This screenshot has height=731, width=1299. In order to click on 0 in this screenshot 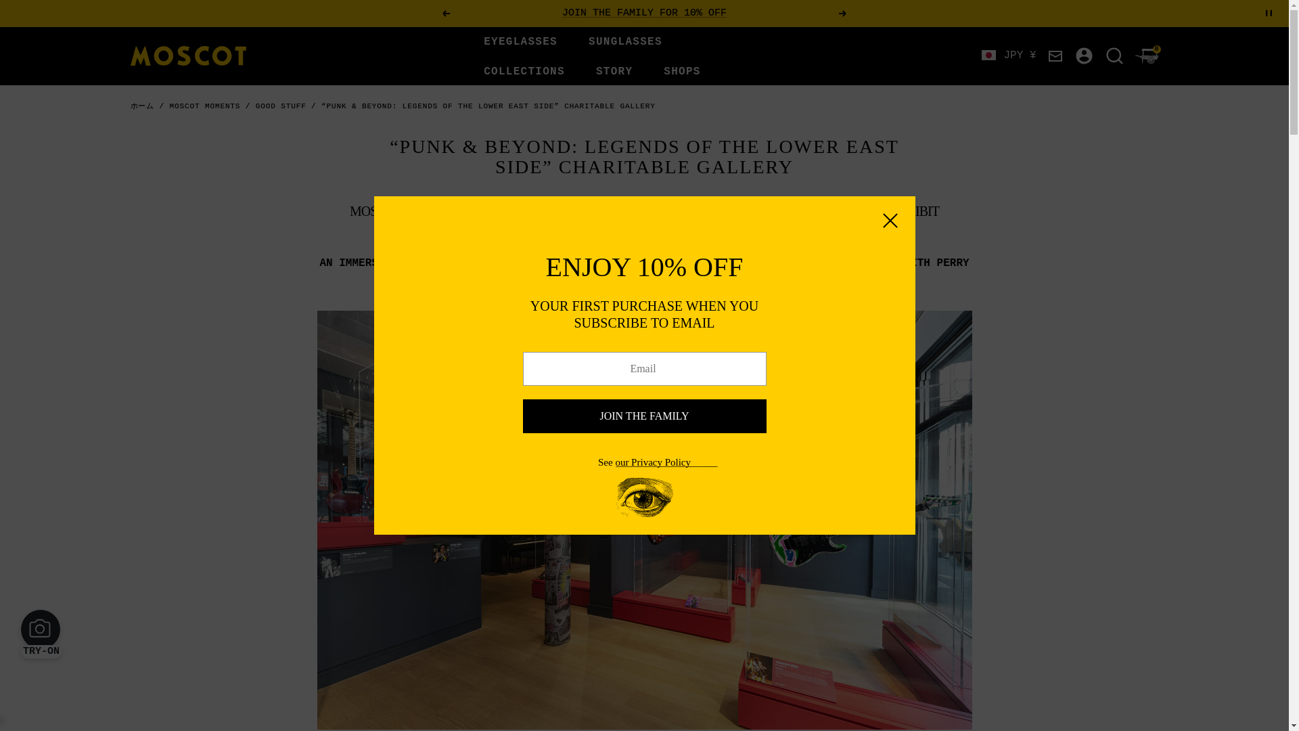, I will do `click(1147, 56)`.